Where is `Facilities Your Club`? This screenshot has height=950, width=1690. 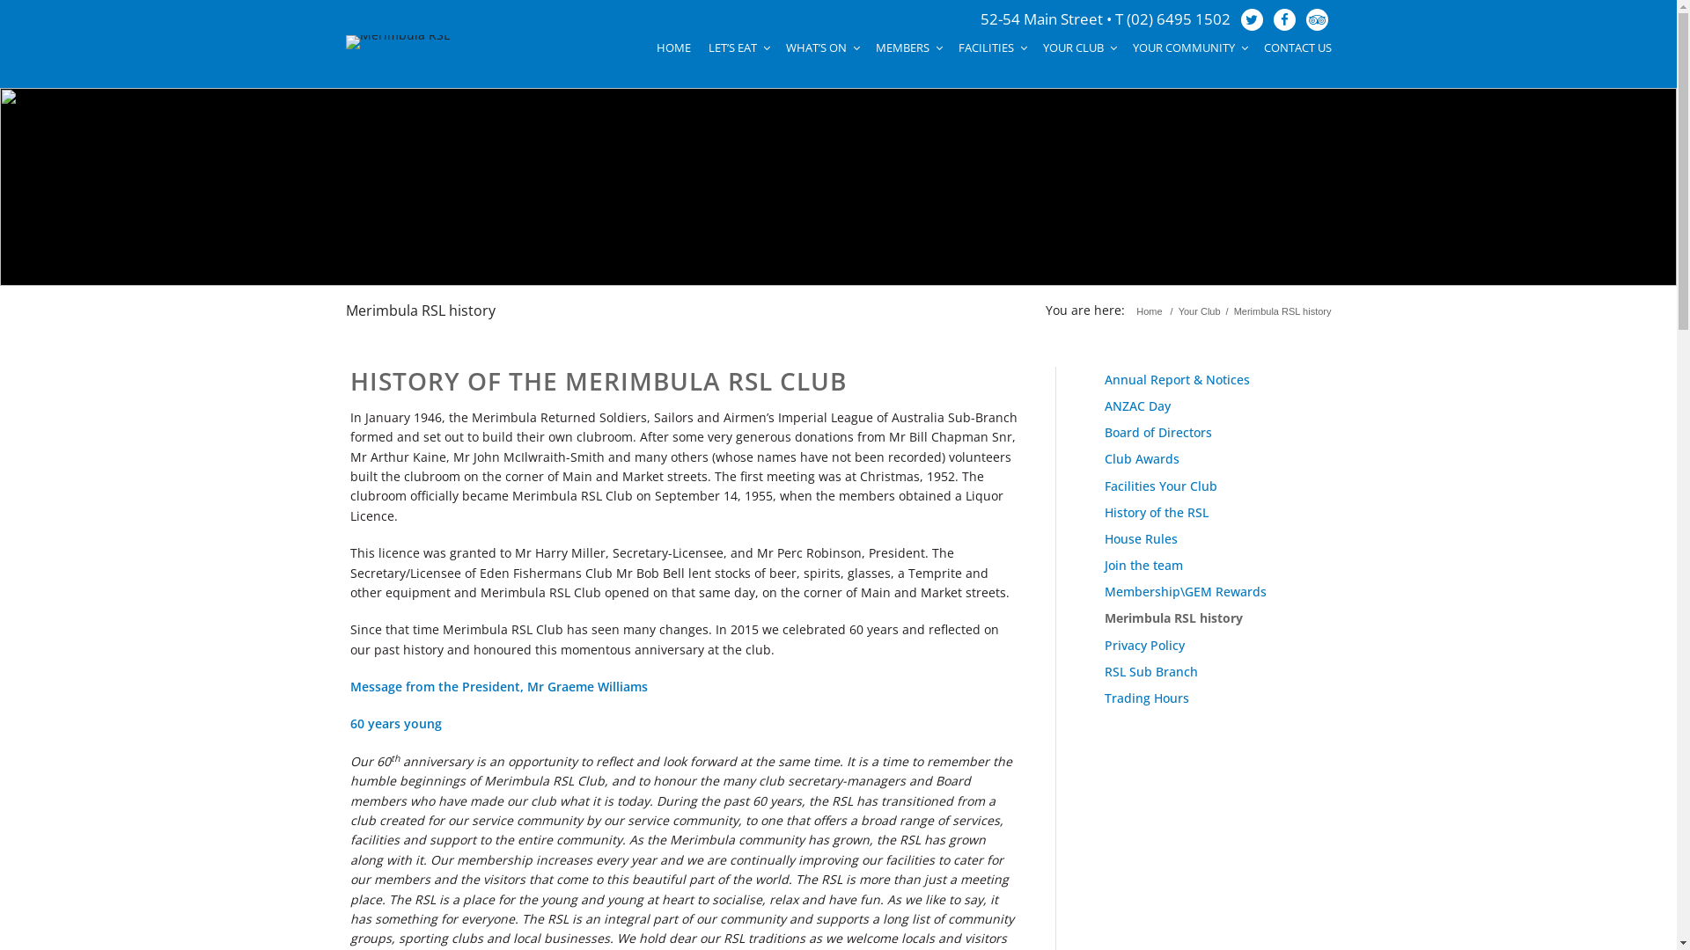
Facilities Your Club is located at coordinates (1161, 486).